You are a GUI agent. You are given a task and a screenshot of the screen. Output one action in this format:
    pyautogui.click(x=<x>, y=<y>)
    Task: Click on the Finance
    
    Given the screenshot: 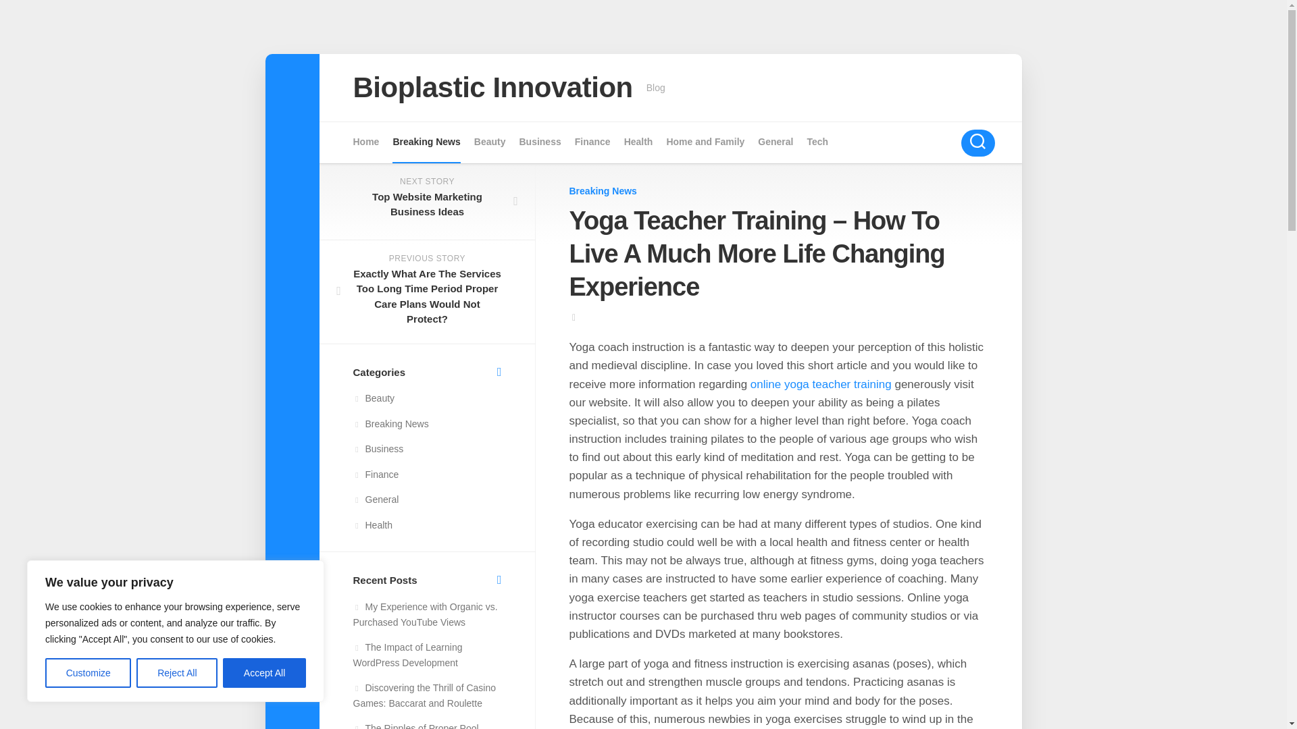 What is the action you would take?
    pyautogui.click(x=592, y=142)
    